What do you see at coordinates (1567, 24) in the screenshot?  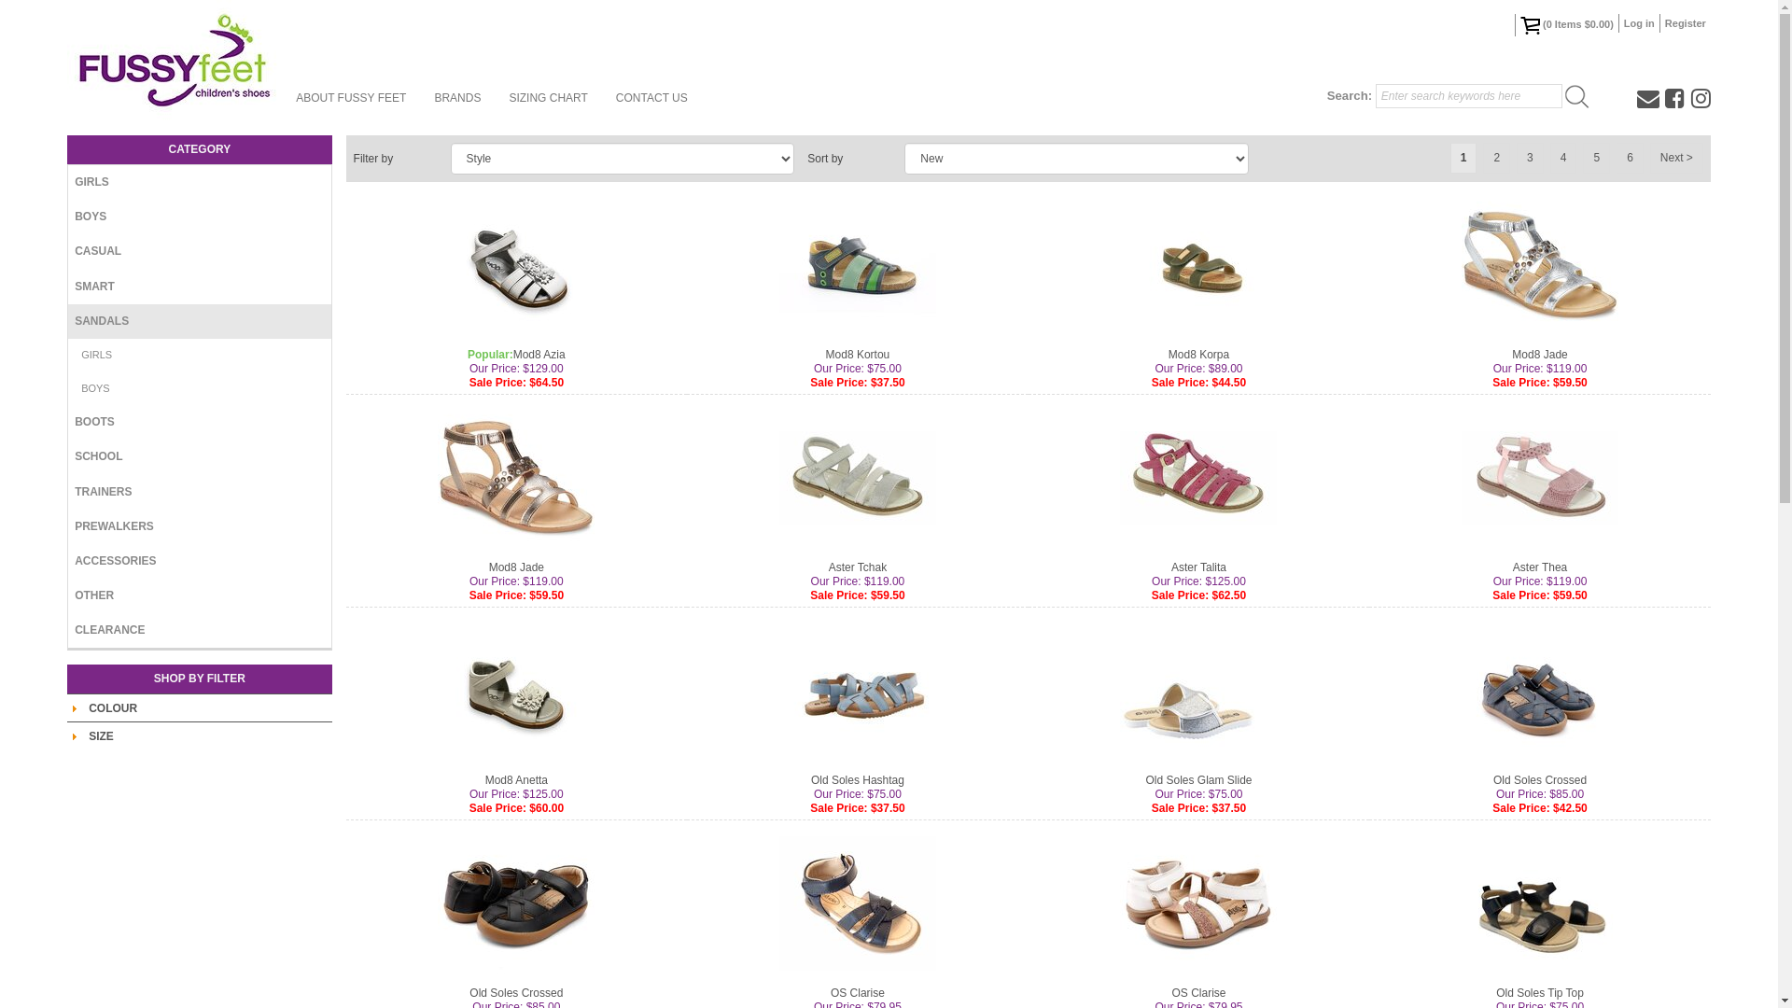 I see `(0 Items $0.00)` at bounding box center [1567, 24].